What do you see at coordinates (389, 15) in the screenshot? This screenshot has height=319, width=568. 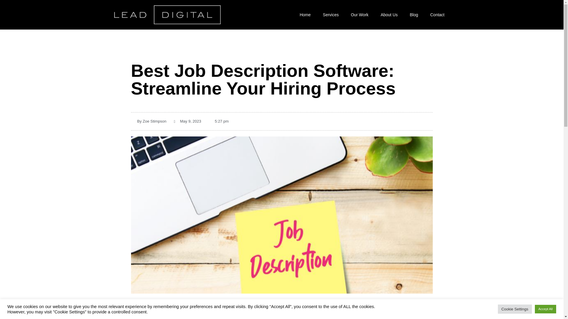 I see `About Us` at bounding box center [389, 15].